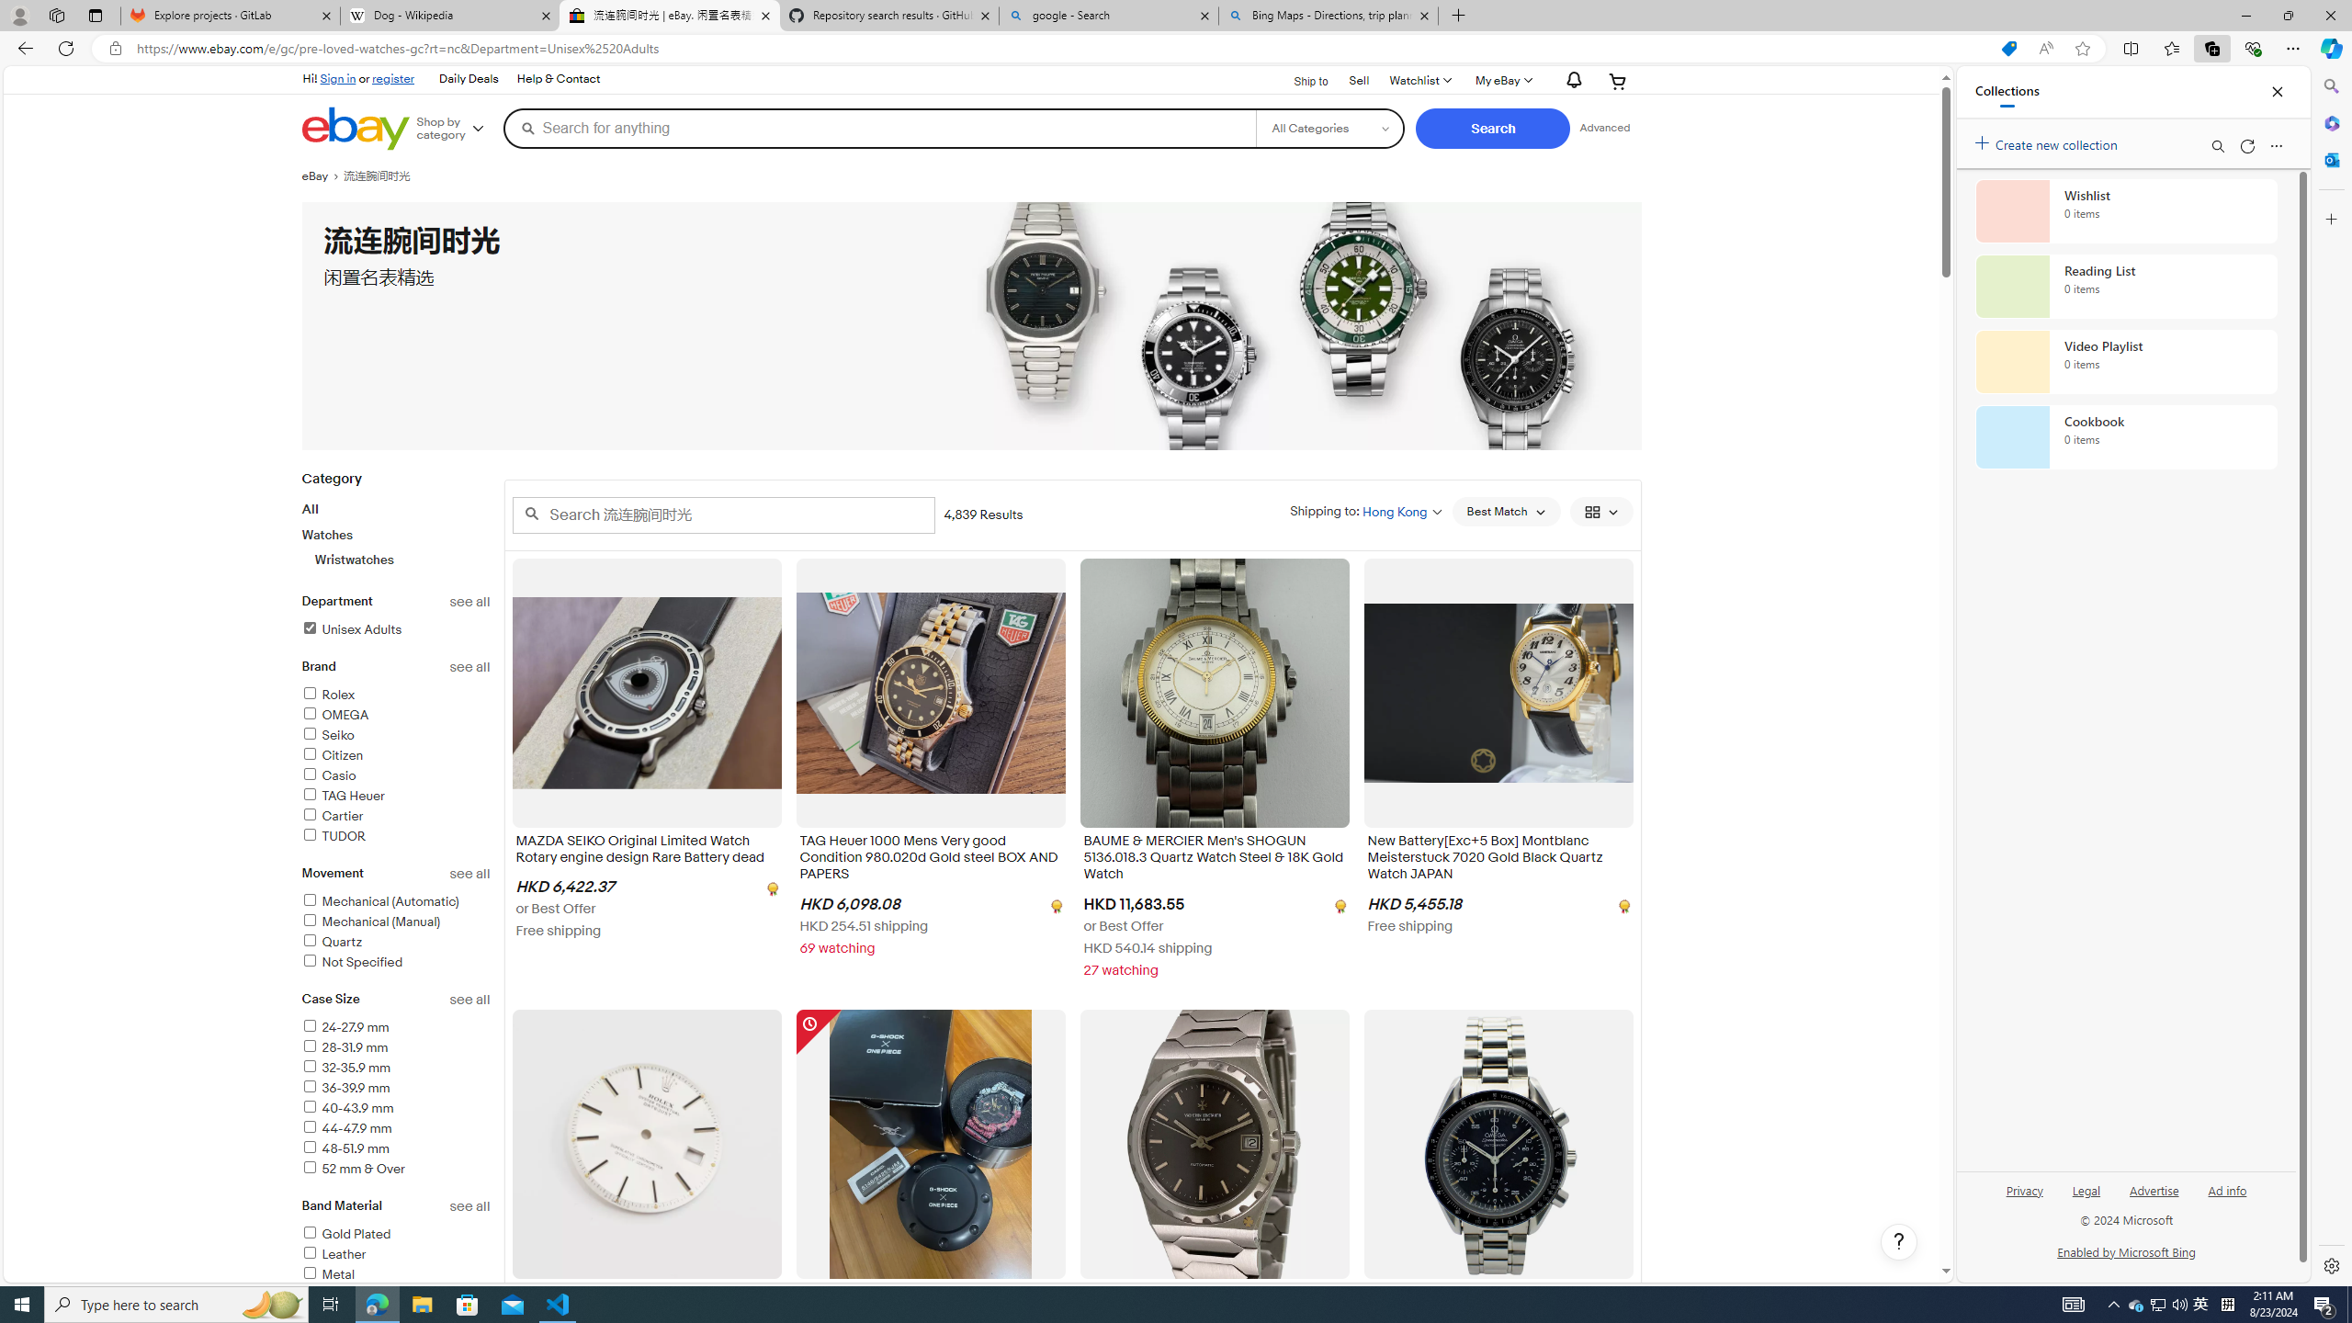 Image resolution: width=2352 pixels, height=1323 pixels. What do you see at coordinates (2049, 141) in the screenshot?
I see `Create new collection` at bounding box center [2049, 141].